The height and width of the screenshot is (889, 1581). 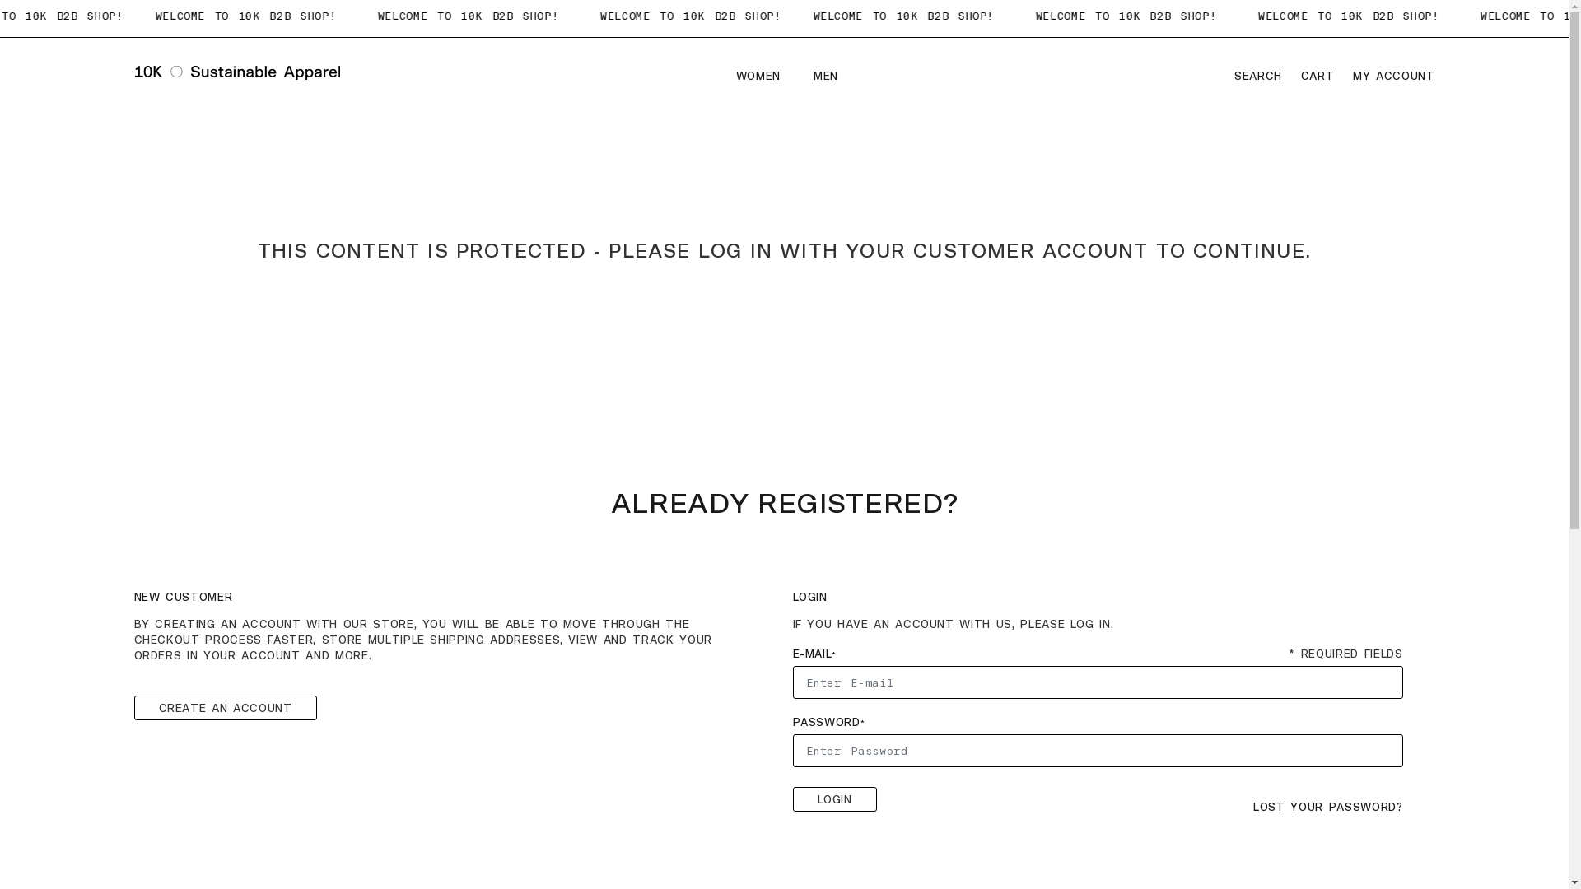 I want to click on MY ACCOUNT, so click(x=1391, y=74).